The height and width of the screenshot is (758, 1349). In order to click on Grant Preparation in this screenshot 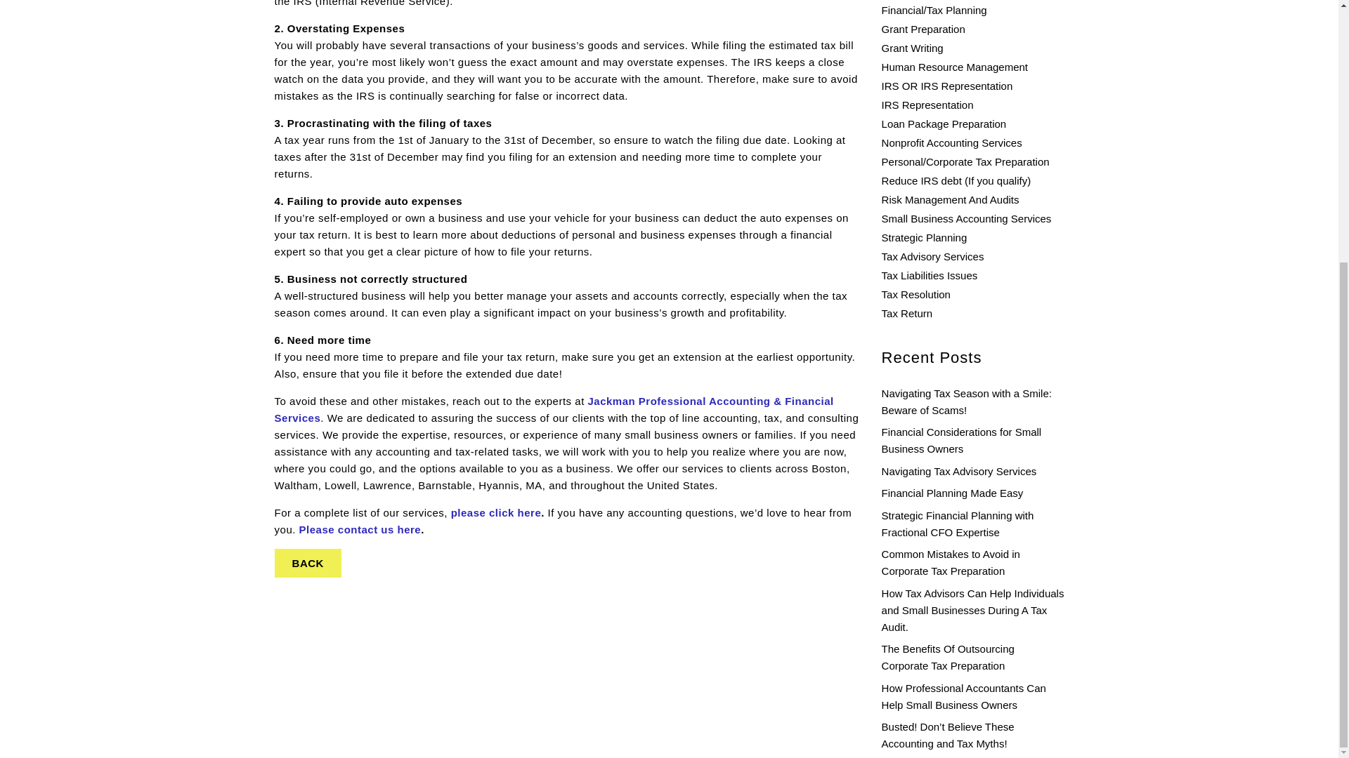, I will do `click(923, 29)`.